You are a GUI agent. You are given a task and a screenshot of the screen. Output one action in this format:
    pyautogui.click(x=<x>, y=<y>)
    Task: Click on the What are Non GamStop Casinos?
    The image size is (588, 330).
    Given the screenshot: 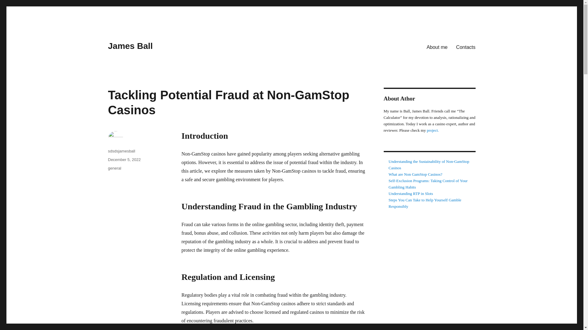 What is the action you would take?
    pyautogui.click(x=415, y=174)
    